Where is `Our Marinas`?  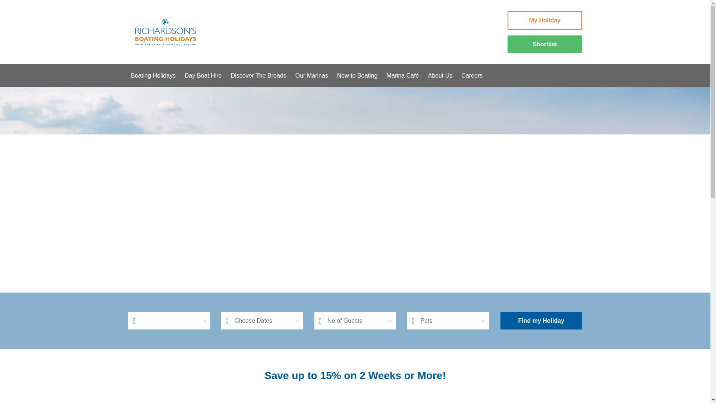 Our Marinas is located at coordinates (312, 75).